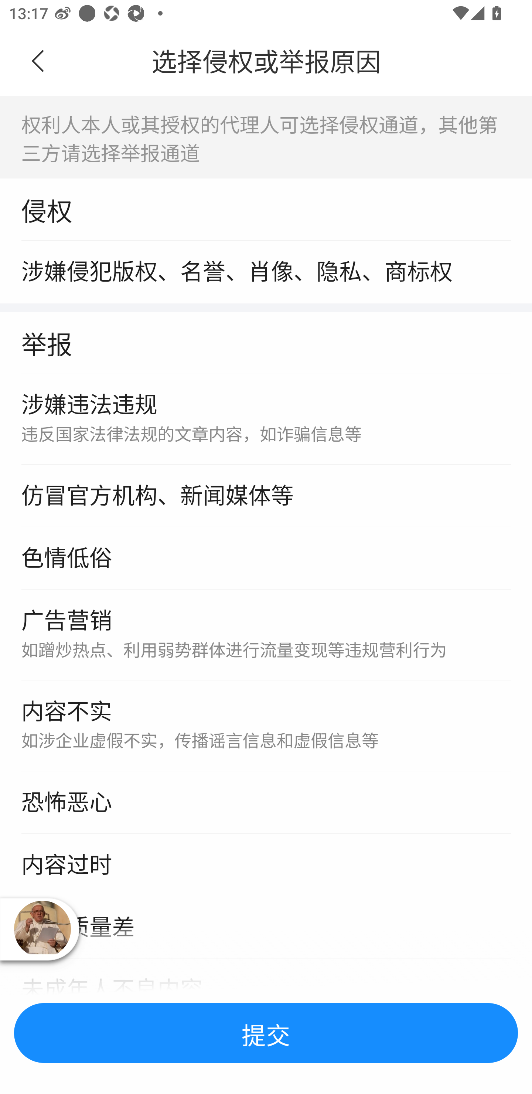  Describe the element at coordinates (266, 1033) in the screenshot. I see `提交` at that location.